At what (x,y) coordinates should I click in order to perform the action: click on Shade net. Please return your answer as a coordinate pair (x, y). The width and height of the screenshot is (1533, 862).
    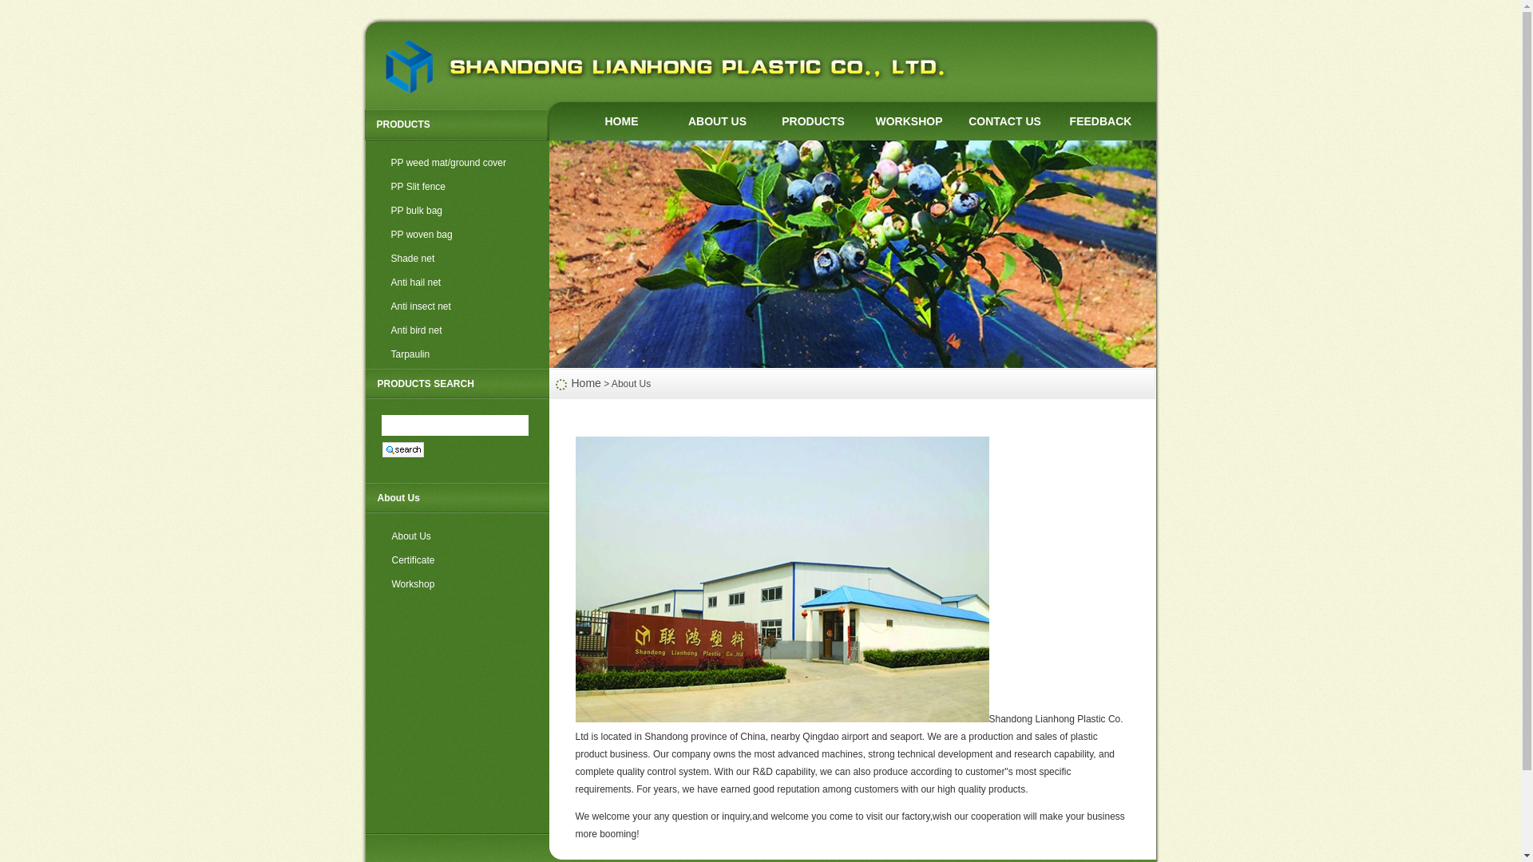
    Looking at the image, I should click on (456, 259).